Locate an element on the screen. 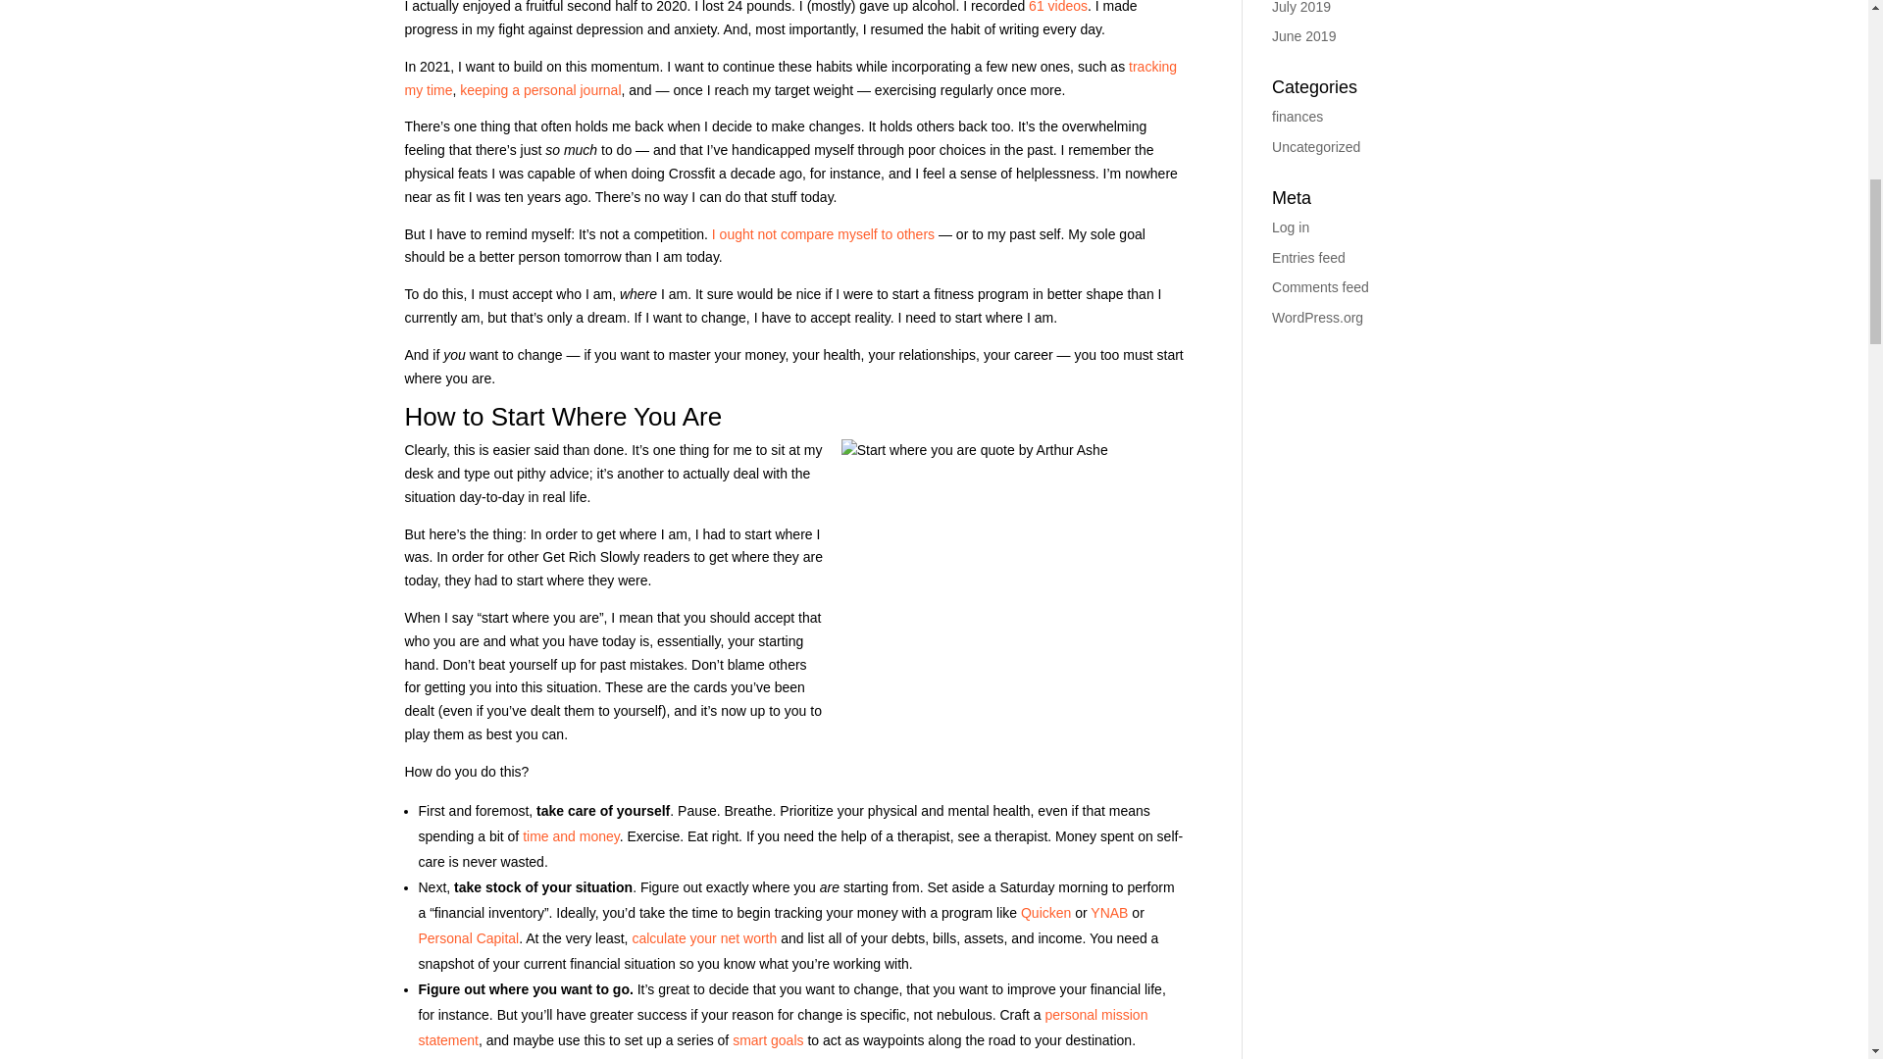  Personal Capital is located at coordinates (469, 938).